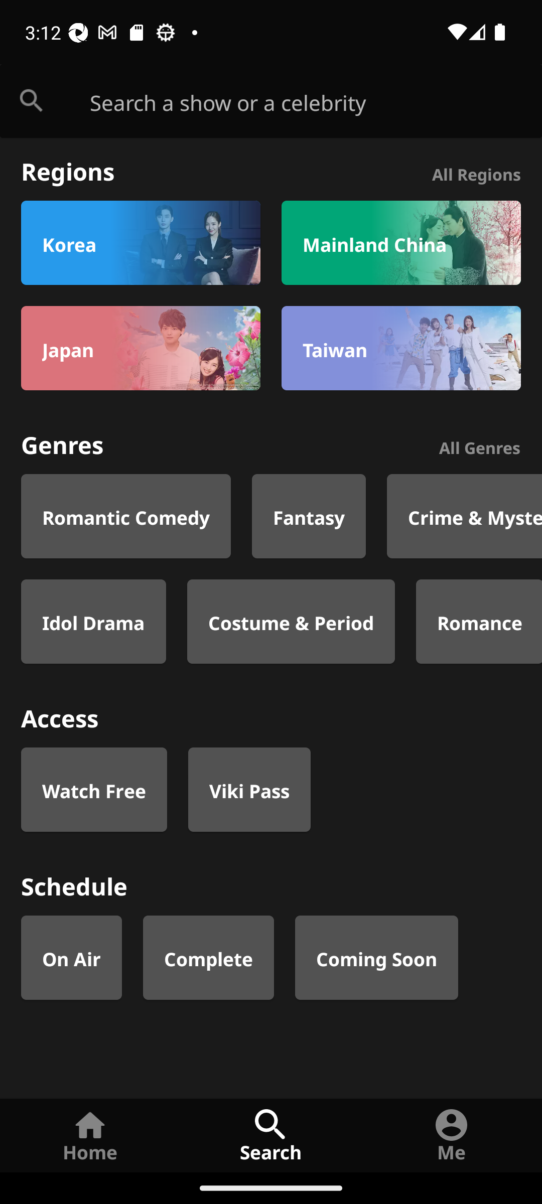 The height and width of the screenshot is (1204, 542). Describe the element at coordinates (209, 957) in the screenshot. I see `filter_schedule_complete Complete` at that location.